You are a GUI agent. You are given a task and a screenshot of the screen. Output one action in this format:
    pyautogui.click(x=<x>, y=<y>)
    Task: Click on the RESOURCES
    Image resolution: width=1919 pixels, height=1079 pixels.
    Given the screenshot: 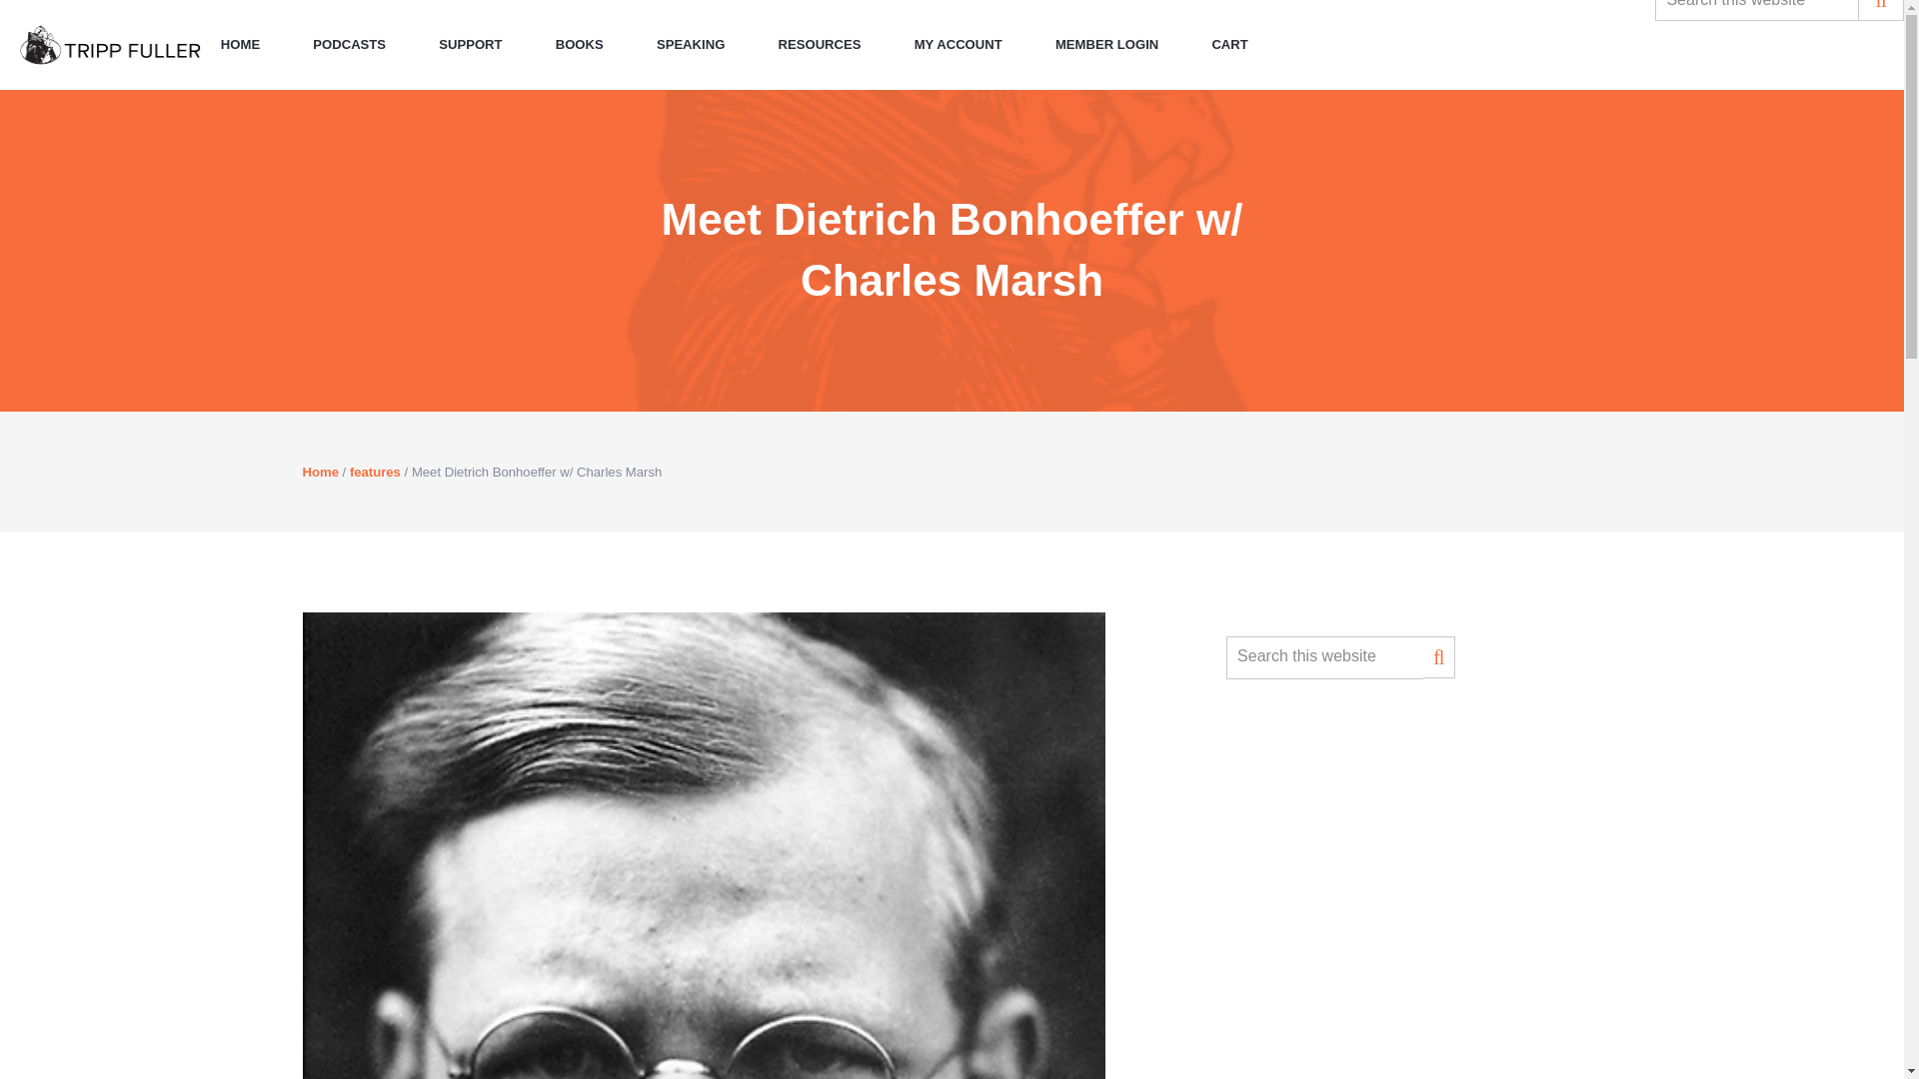 What is the action you would take?
    pyautogui.click(x=820, y=44)
    